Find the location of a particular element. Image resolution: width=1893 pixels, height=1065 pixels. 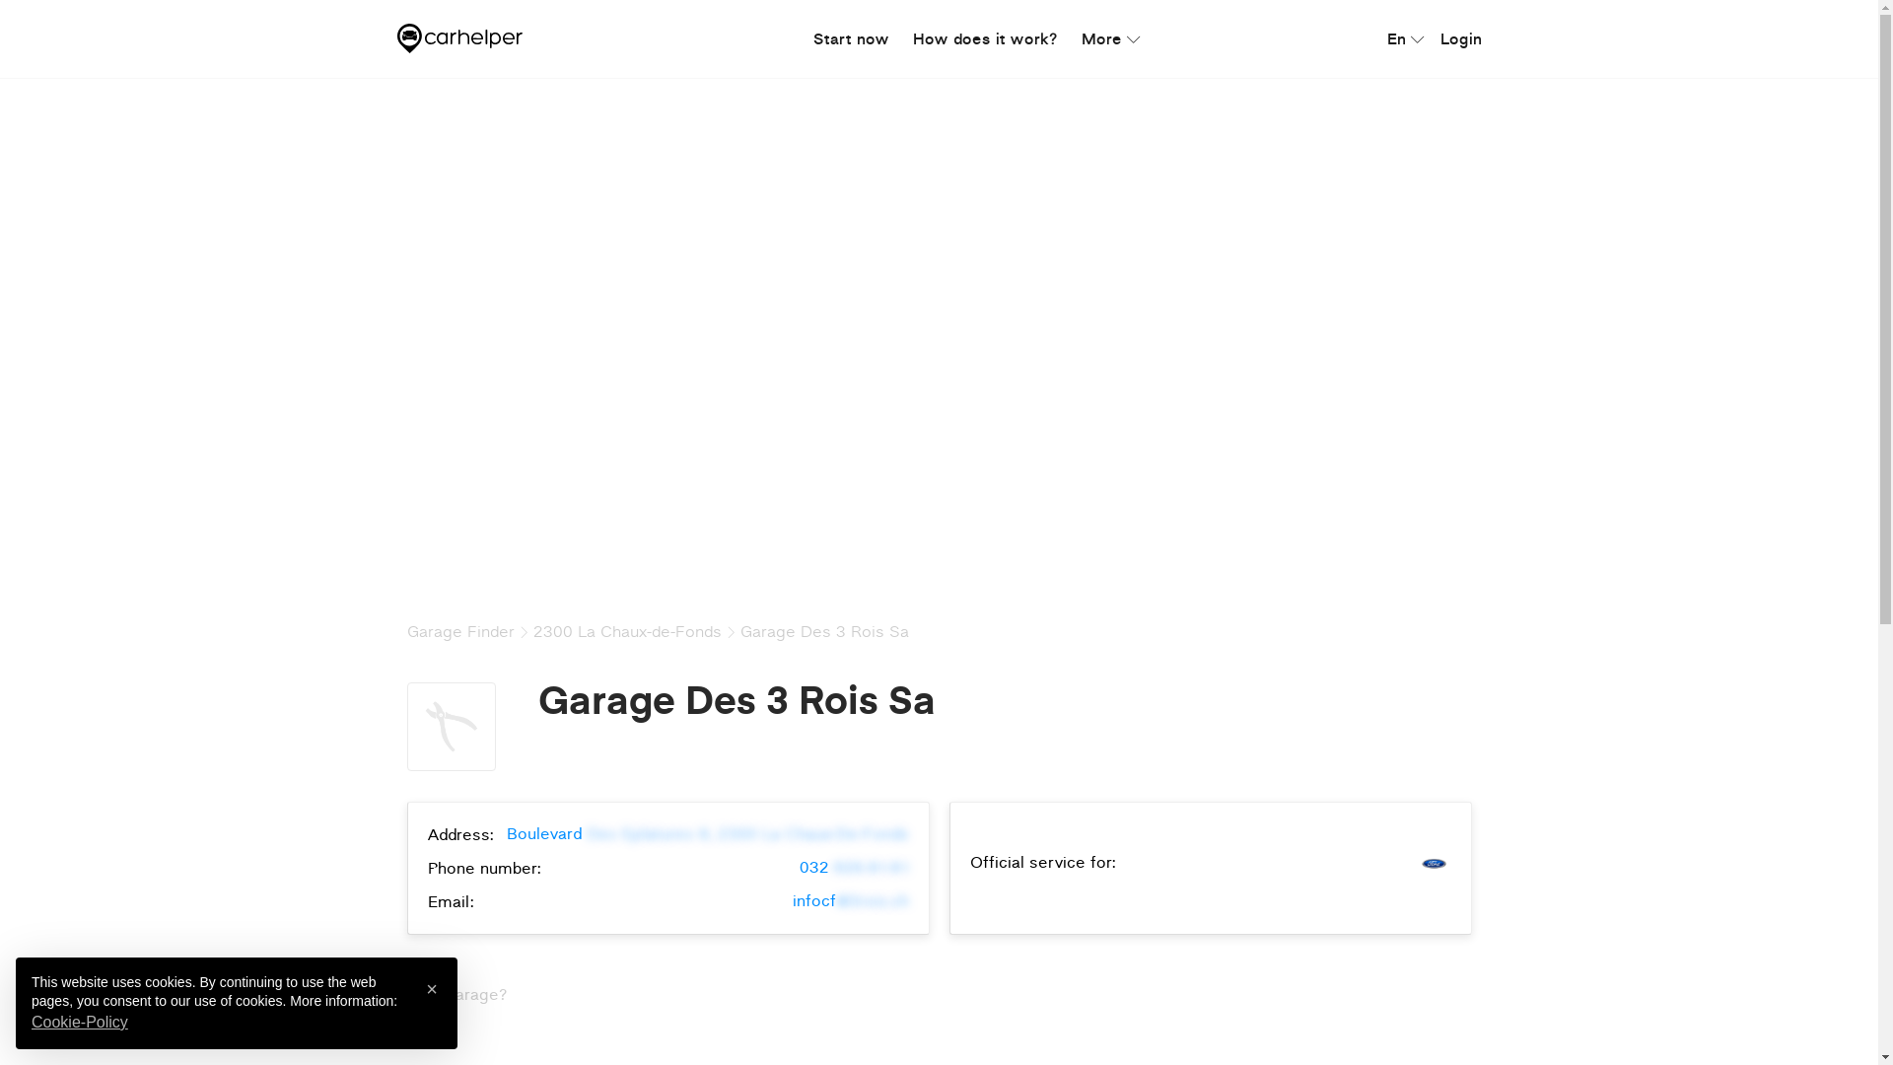

2300 La Chaux-de-Fonds is located at coordinates (627, 631).